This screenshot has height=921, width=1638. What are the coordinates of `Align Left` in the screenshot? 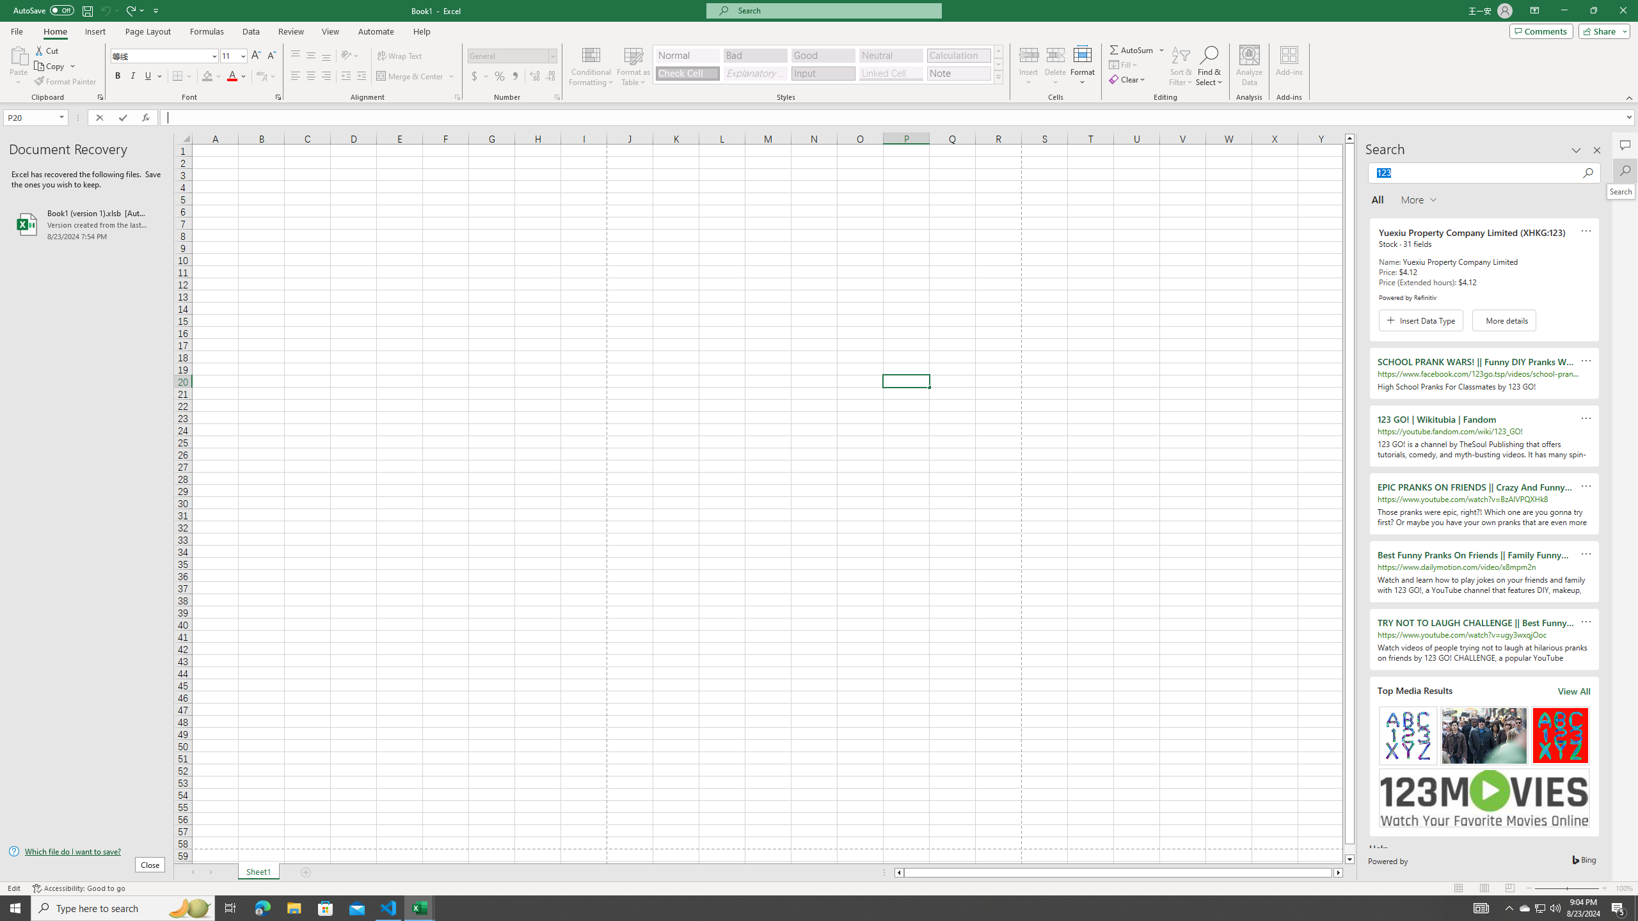 It's located at (296, 77).